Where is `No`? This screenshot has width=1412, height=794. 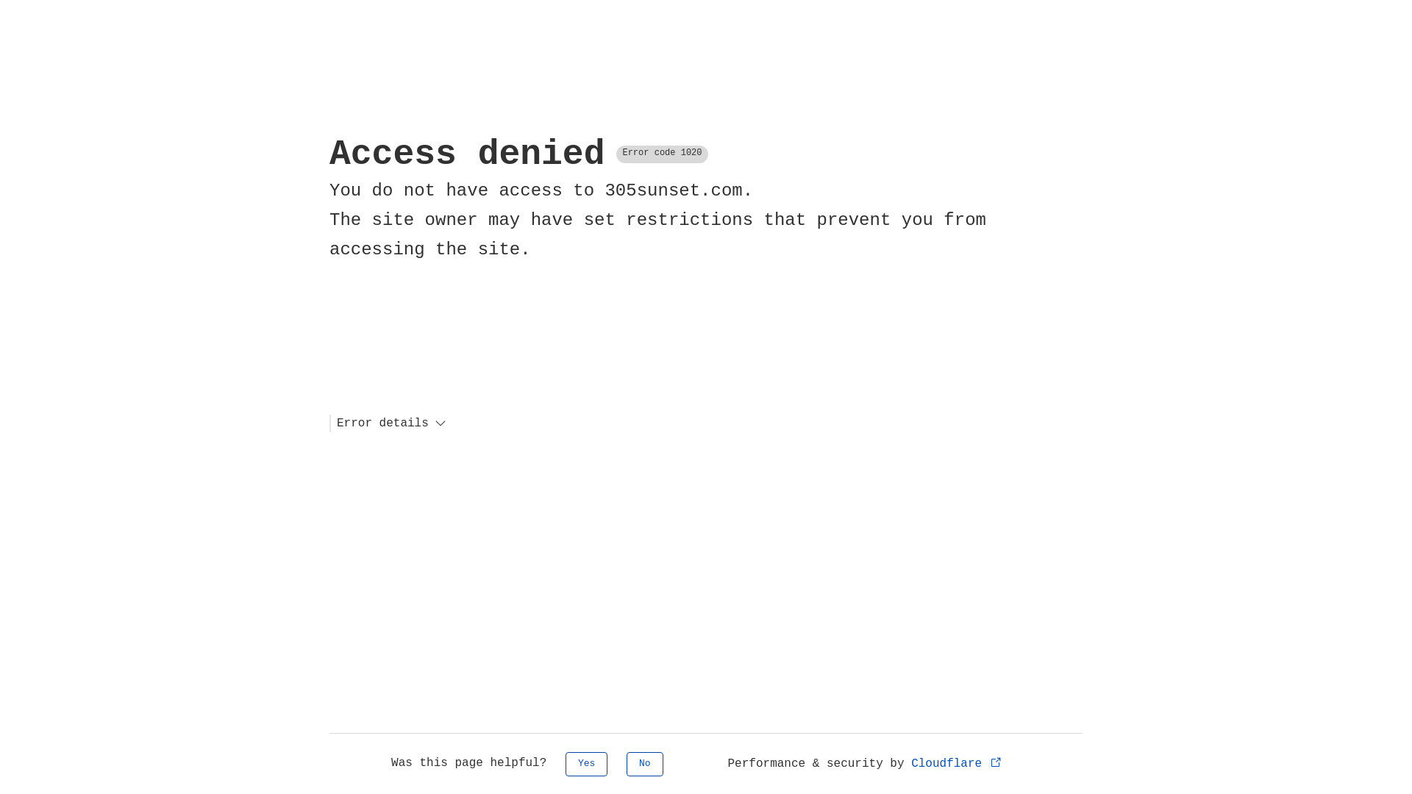 No is located at coordinates (645, 765).